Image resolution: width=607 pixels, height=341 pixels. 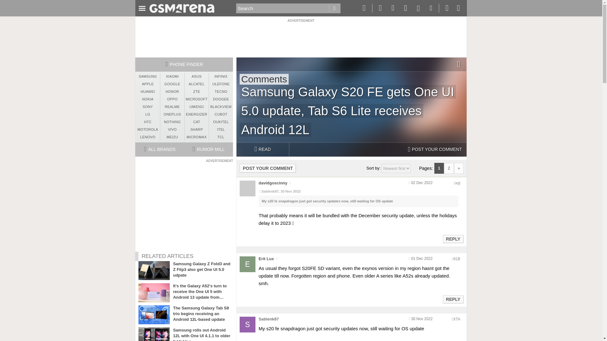 I want to click on POST YOUR COMMENT, so click(x=435, y=150).